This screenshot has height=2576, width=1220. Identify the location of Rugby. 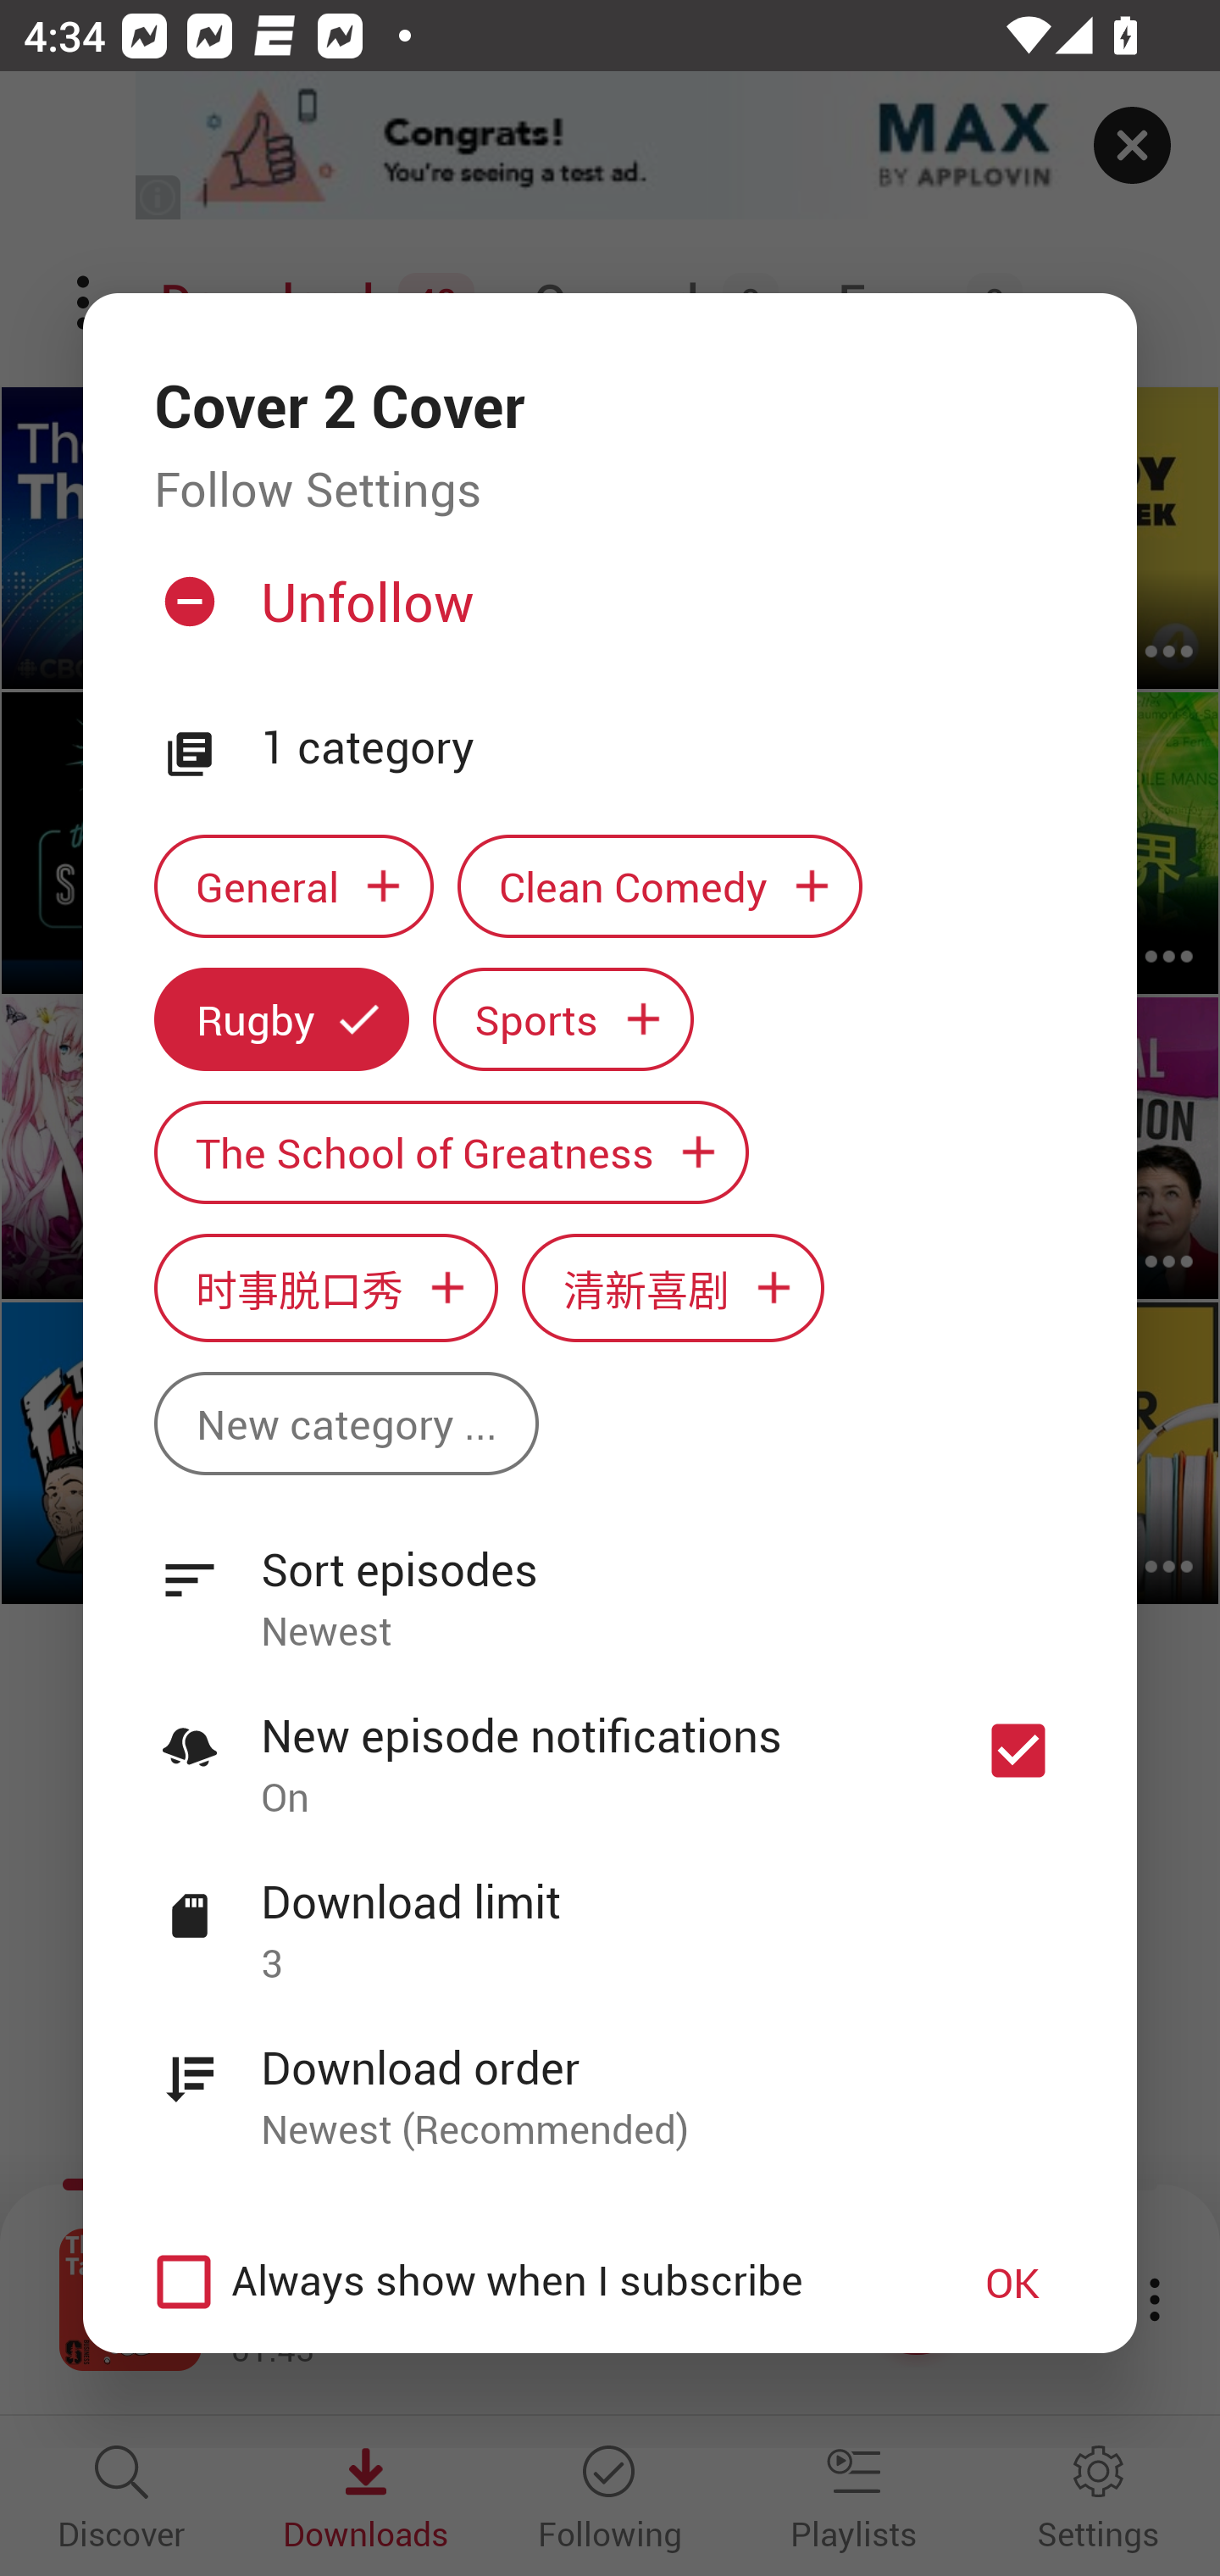
(281, 1020).